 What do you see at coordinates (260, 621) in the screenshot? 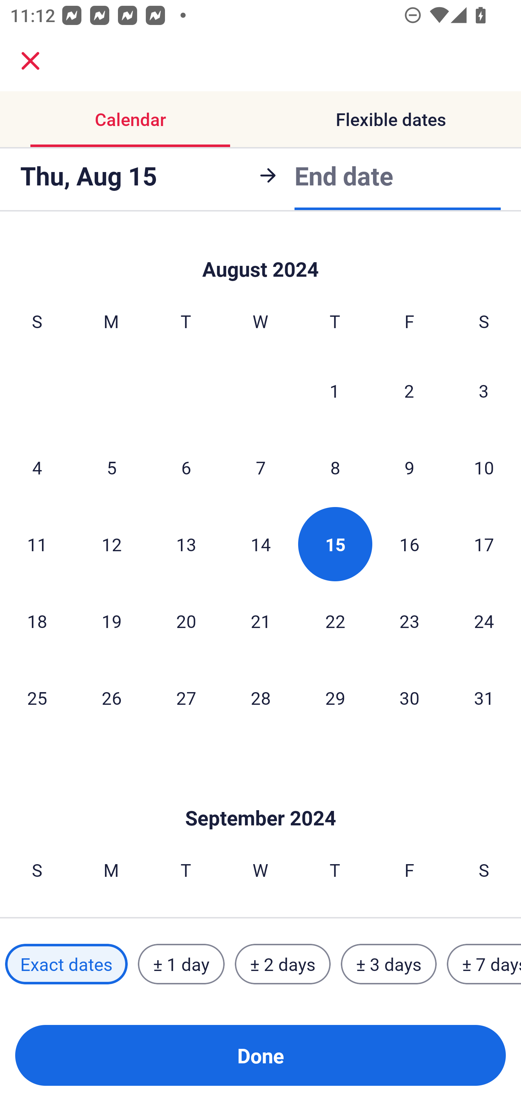
I see `21 Wednesday, August 21, 2024` at bounding box center [260, 621].